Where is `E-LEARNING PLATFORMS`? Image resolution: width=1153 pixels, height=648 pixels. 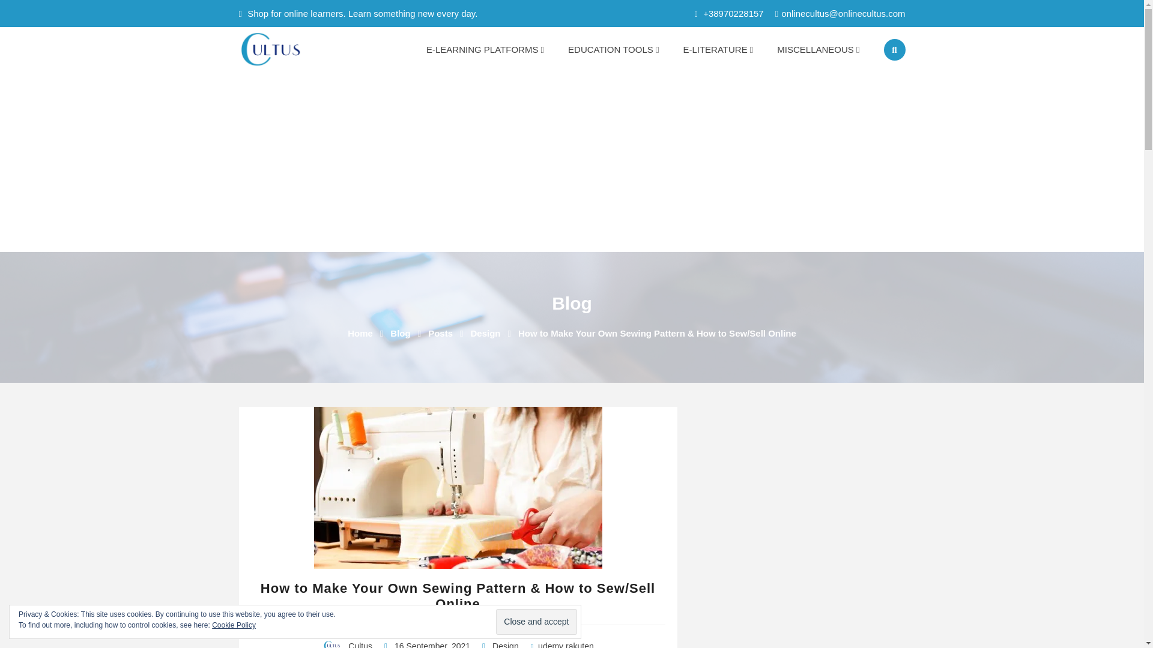 E-LEARNING PLATFORMS is located at coordinates (485, 49).